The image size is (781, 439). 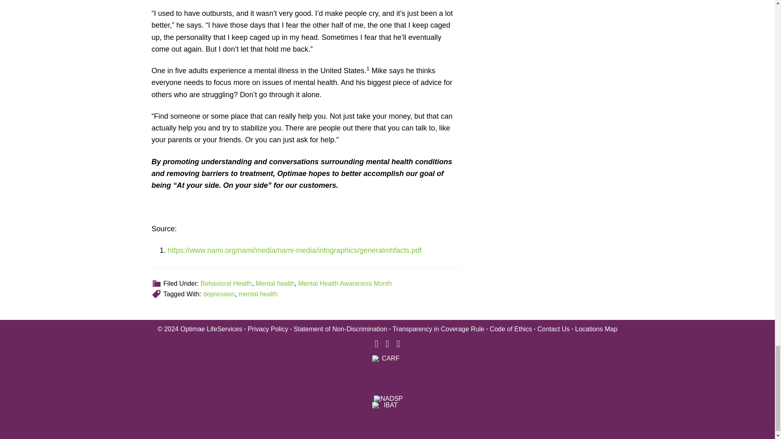 What do you see at coordinates (438, 329) in the screenshot?
I see `Transparency in Coverage Rule` at bounding box center [438, 329].